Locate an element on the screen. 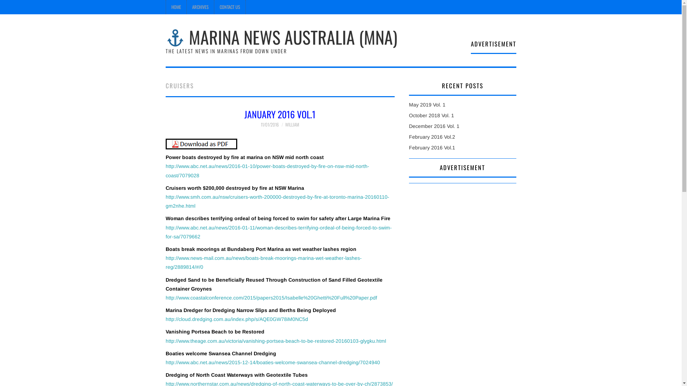  ARCHIVES is located at coordinates (200, 7).